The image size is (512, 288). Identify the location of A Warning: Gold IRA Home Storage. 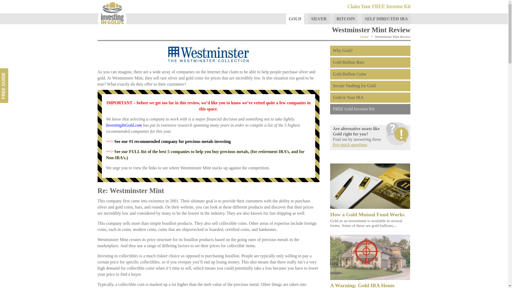
(370, 278).